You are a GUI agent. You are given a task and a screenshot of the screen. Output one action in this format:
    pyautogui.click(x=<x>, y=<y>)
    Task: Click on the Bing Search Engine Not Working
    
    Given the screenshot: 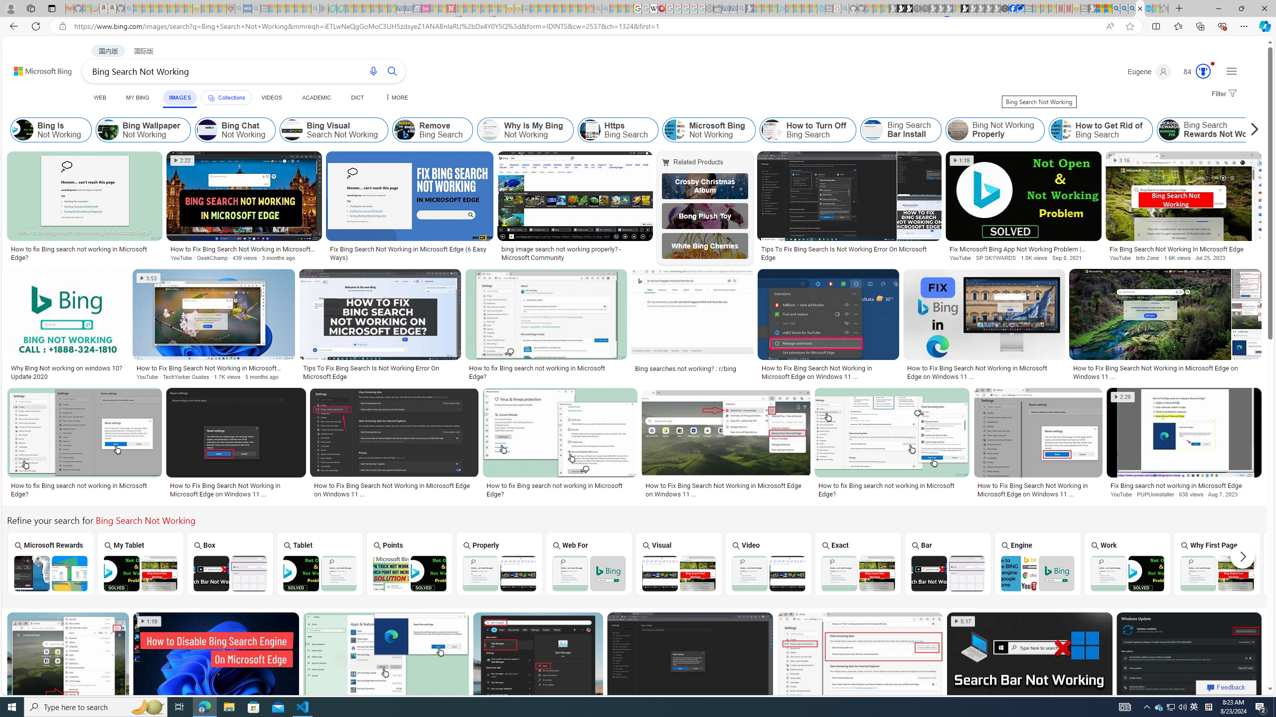 What is the action you would take?
    pyautogui.click(x=1038, y=574)
    